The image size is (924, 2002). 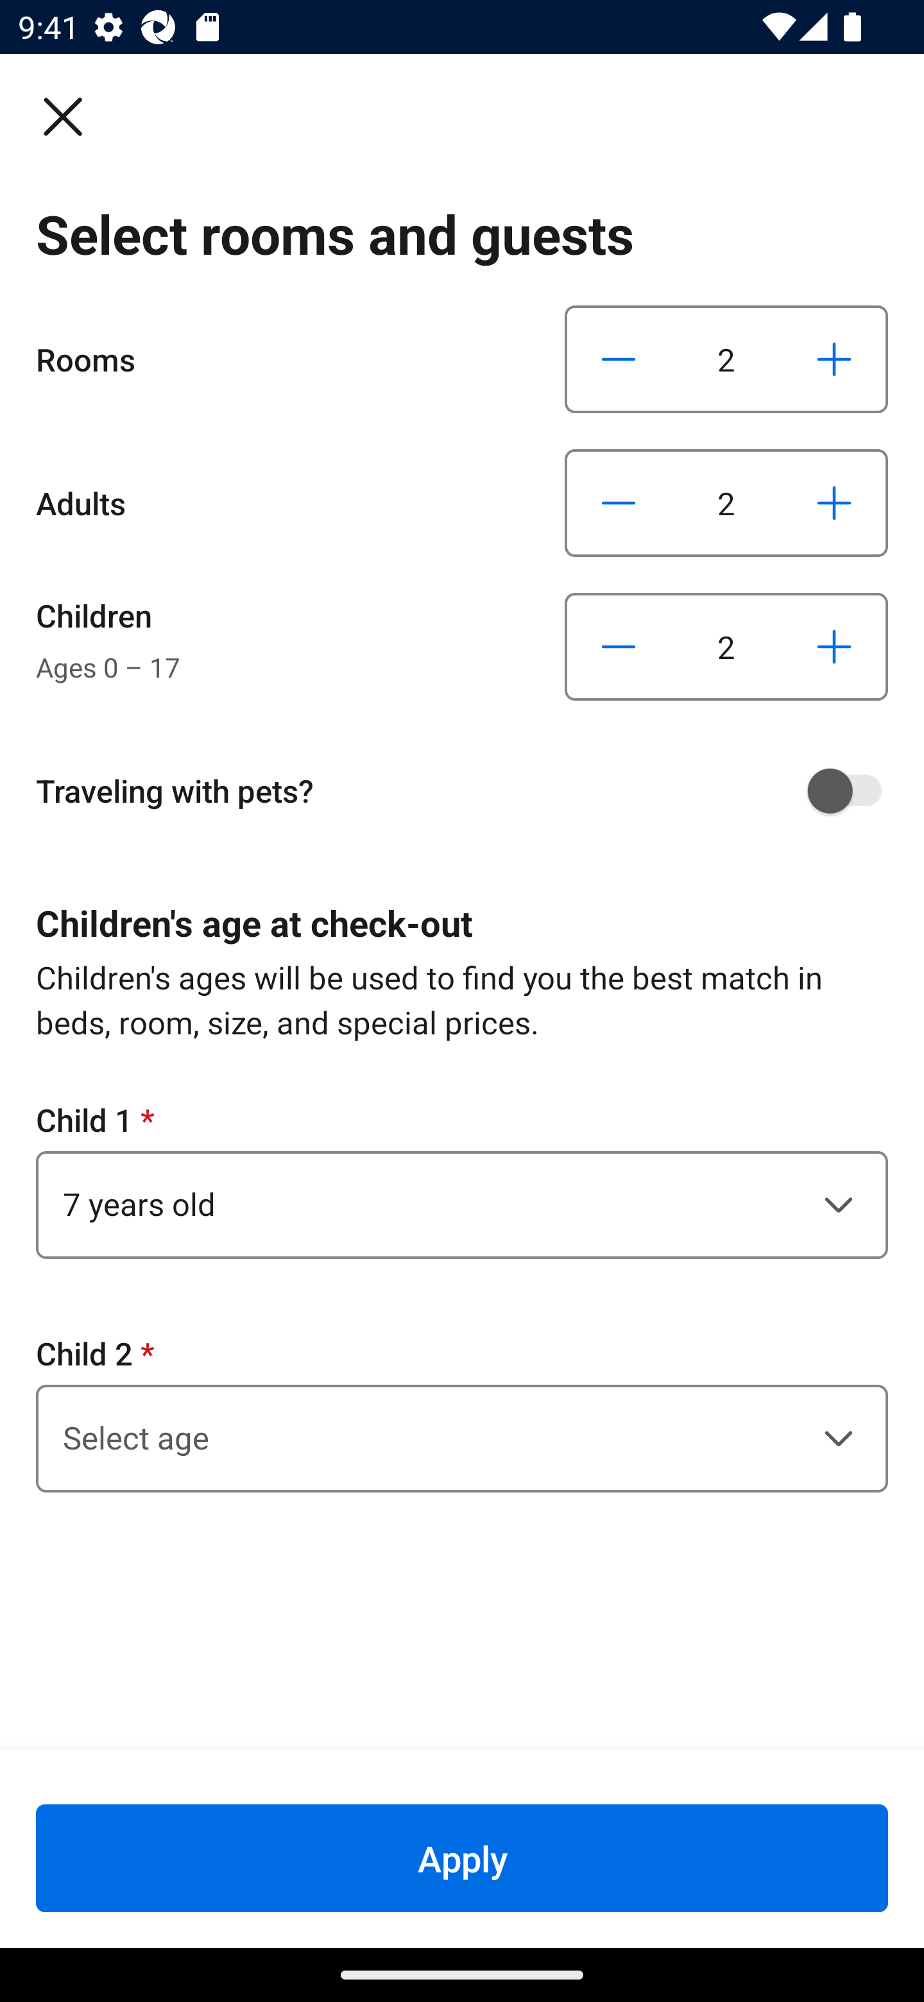 I want to click on Increase, so click(x=834, y=502).